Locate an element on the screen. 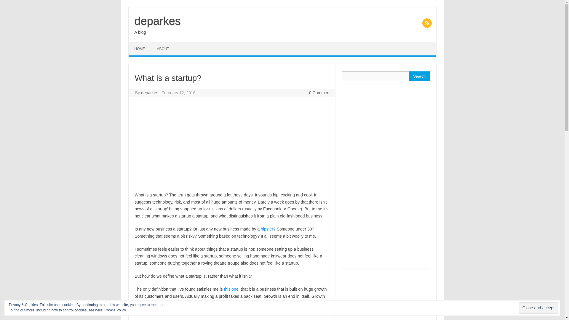 The image size is (569, 320). this one is located at coordinates (231, 289).